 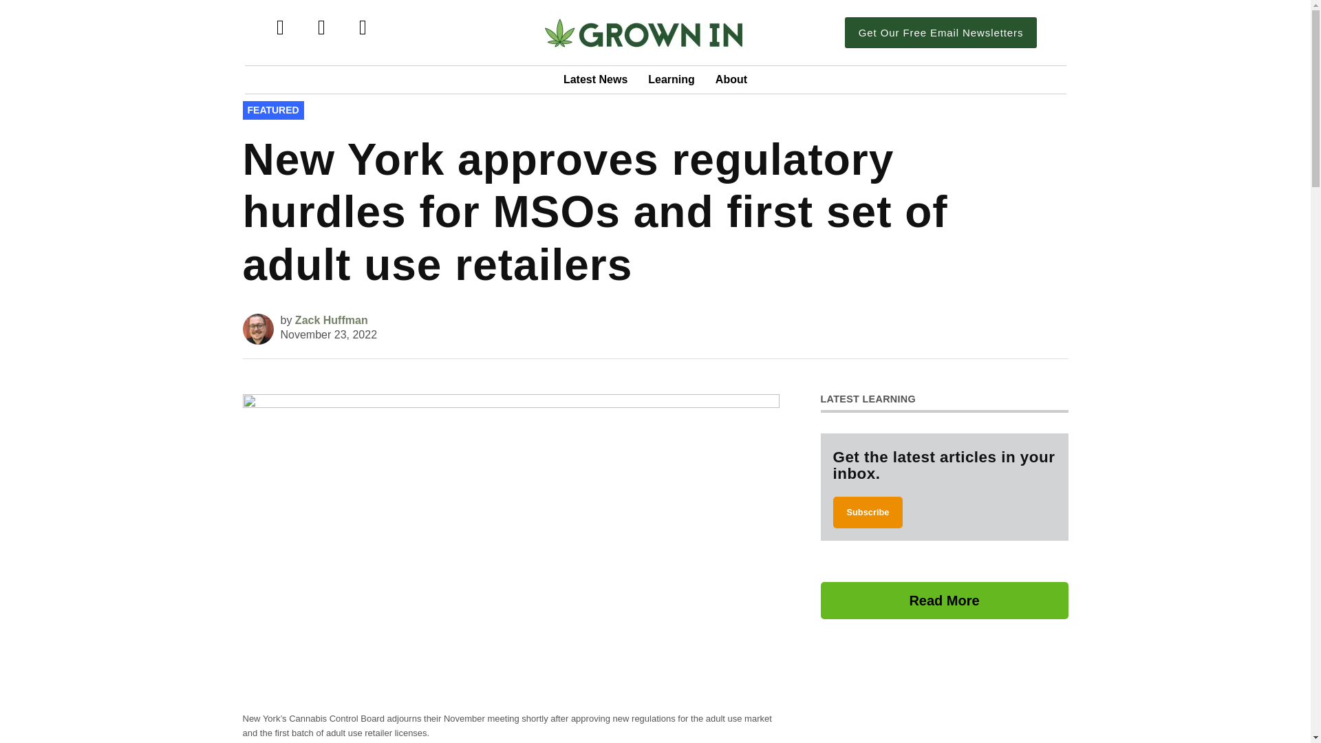 What do you see at coordinates (941, 32) in the screenshot?
I see `Get Our Free Email Newsletters` at bounding box center [941, 32].